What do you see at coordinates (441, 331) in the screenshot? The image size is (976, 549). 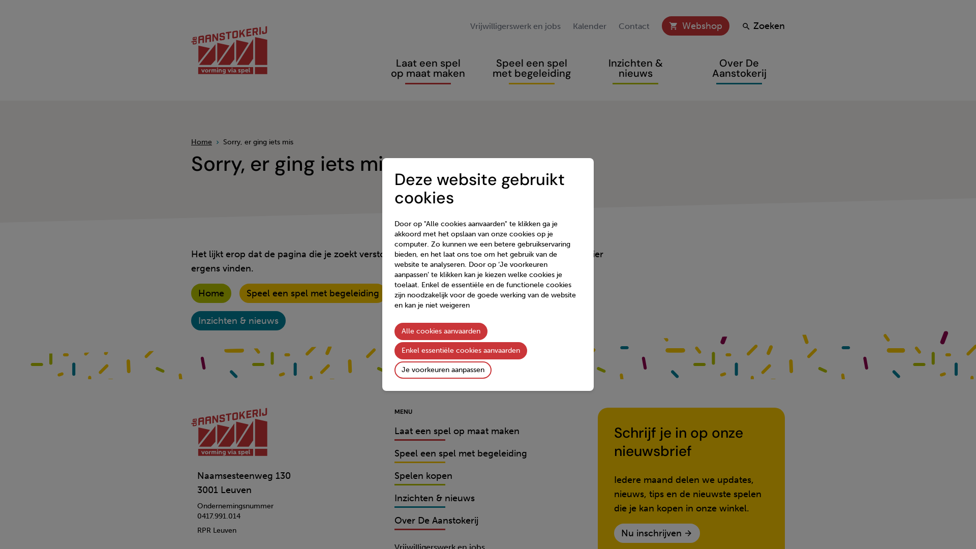 I see `Alle cookies aanvaarden` at bounding box center [441, 331].